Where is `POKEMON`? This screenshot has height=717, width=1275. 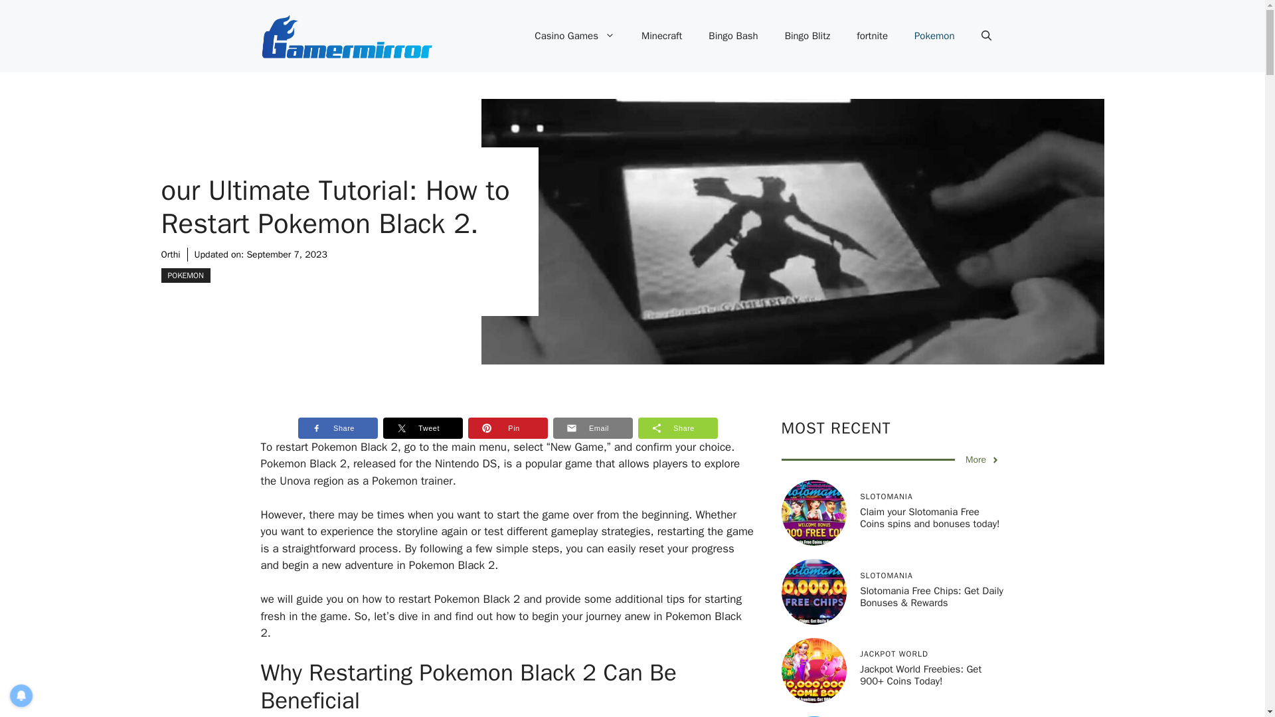
POKEMON is located at coordinates (185, 275).